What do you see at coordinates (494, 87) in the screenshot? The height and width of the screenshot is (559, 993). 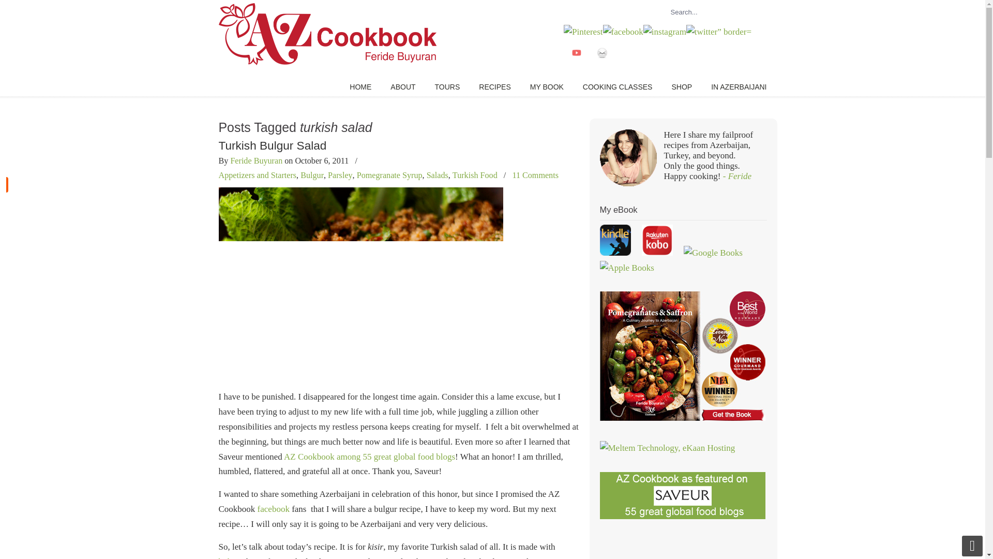 I see `RECIPES` at bounding box center [494, 87].